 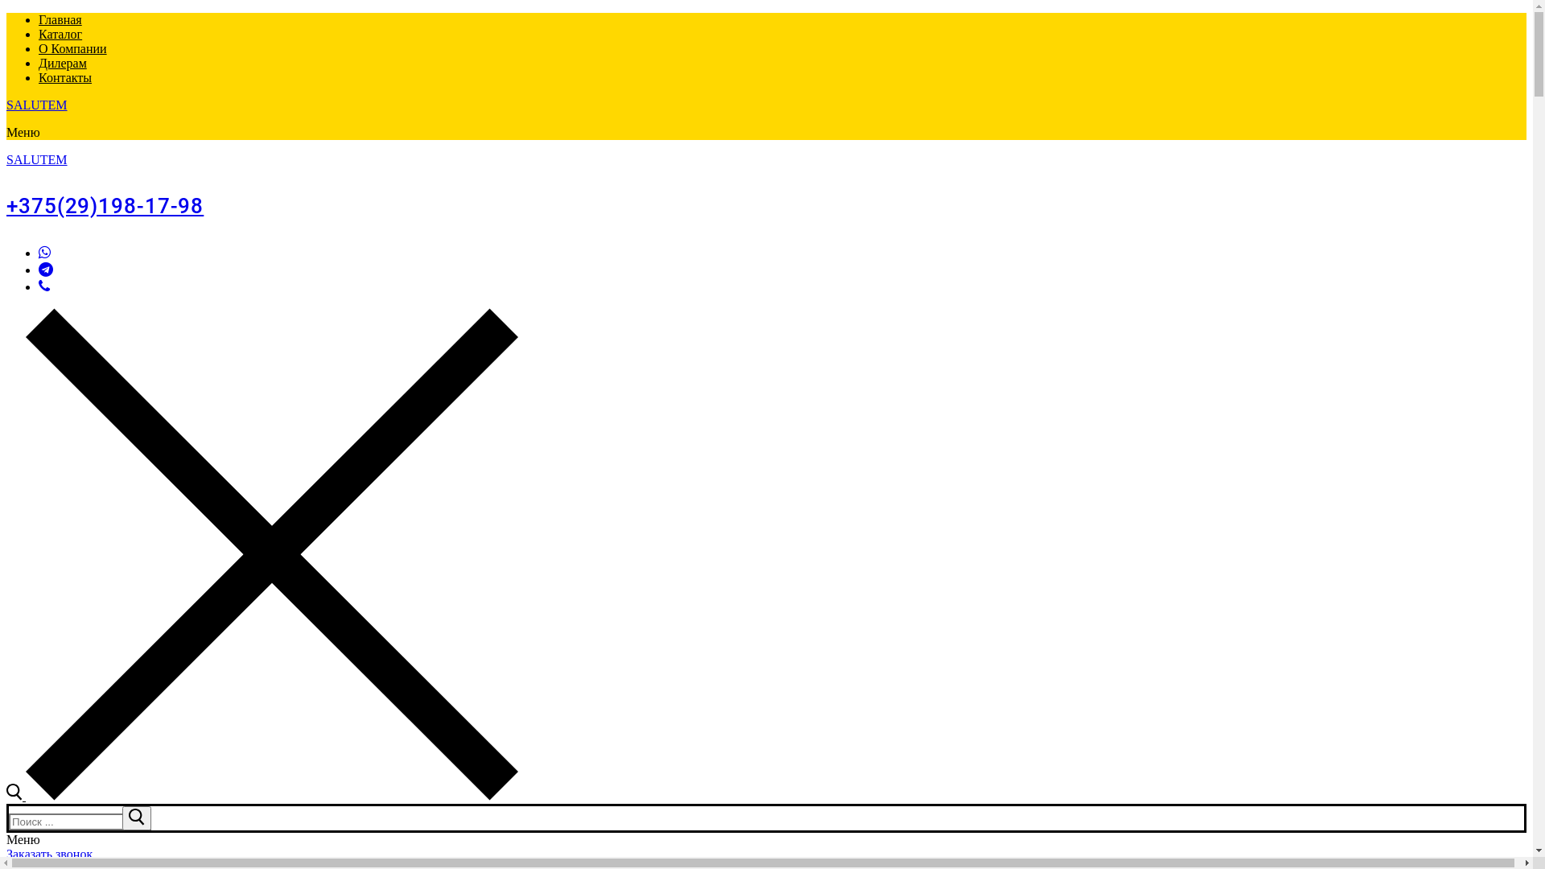 What do you see at coordinates (37, 105) in the screenshot?
I see `SALUTEM` at bounding box center [37, 105].